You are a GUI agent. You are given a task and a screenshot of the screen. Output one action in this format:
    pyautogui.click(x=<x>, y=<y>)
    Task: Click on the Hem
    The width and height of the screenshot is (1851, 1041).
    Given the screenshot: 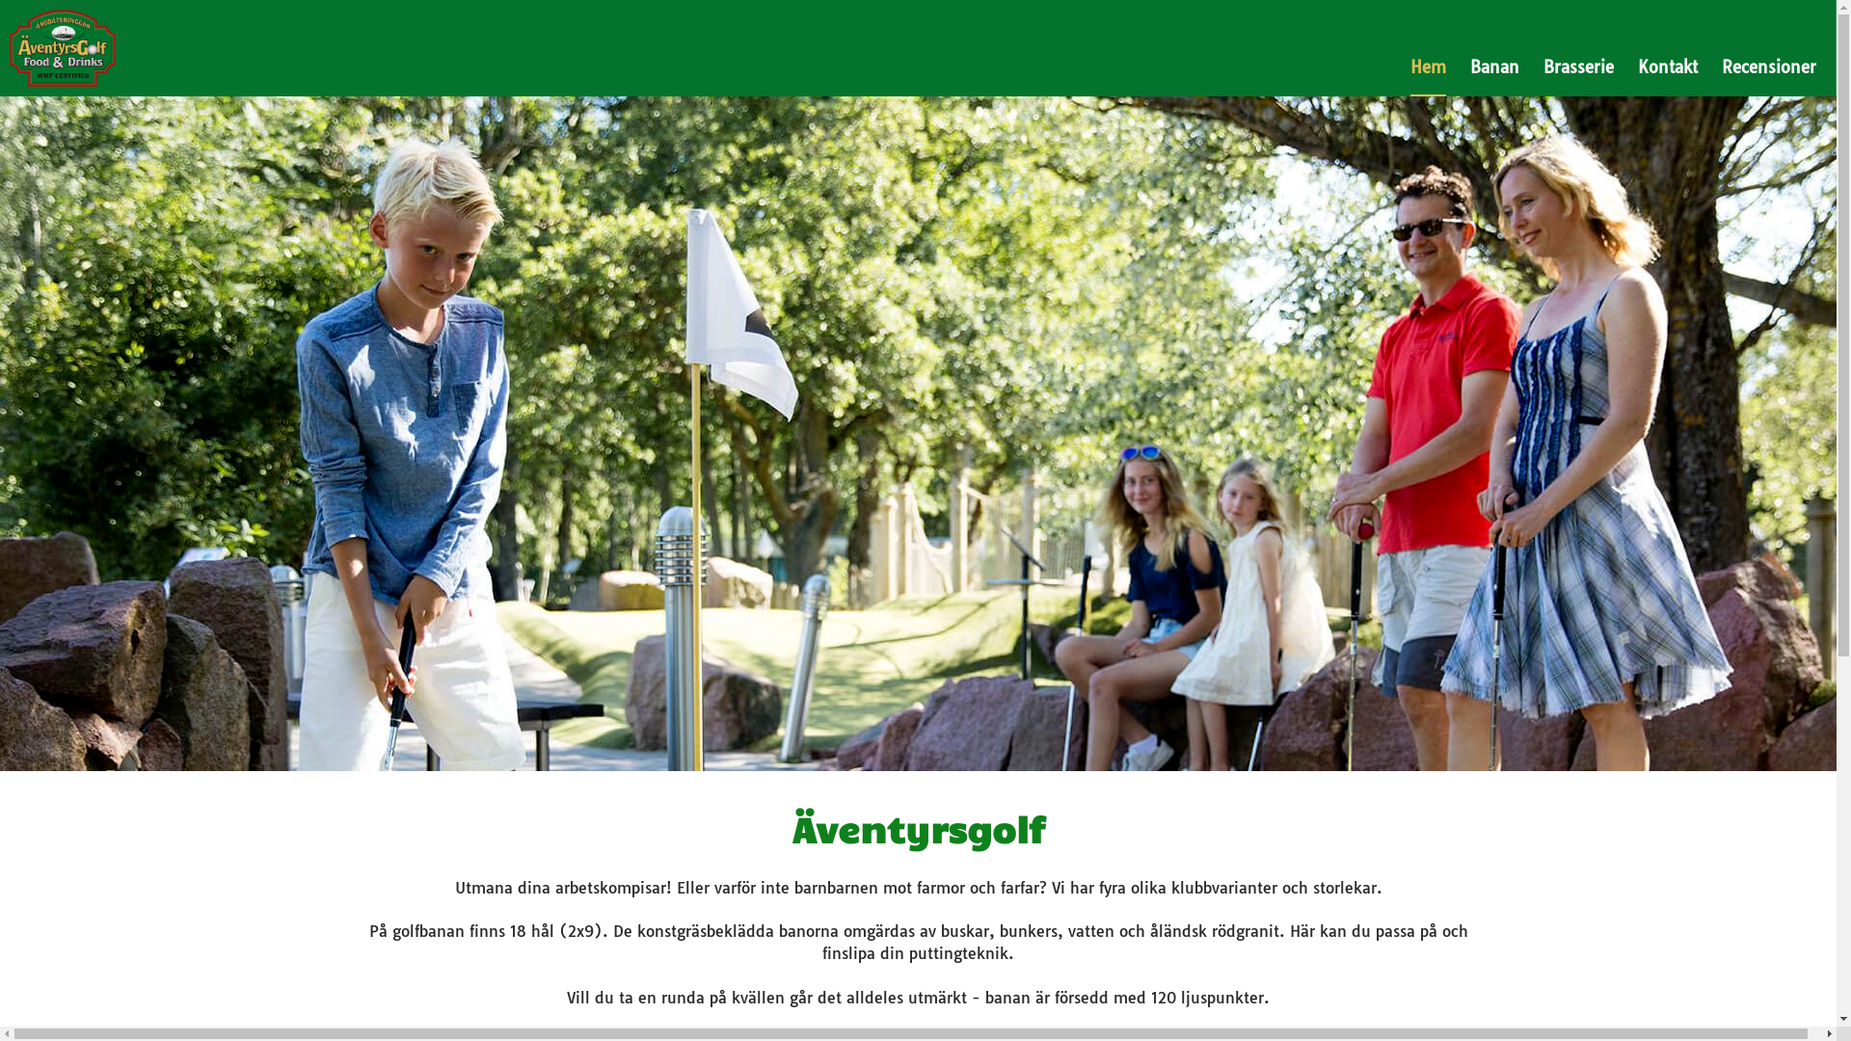 What is the action you would take?
    pyautogui.click(x=1429, y=67)
    